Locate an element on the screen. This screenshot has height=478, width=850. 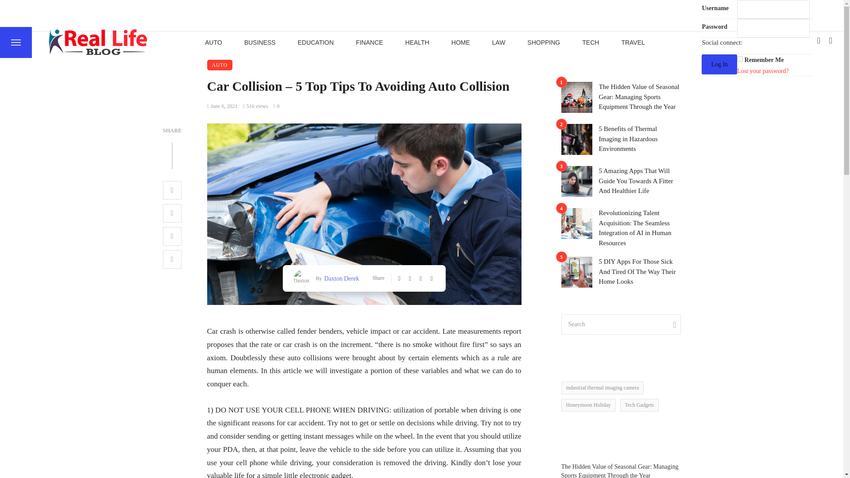
TRAVEL is located at coordinates (633, 42).